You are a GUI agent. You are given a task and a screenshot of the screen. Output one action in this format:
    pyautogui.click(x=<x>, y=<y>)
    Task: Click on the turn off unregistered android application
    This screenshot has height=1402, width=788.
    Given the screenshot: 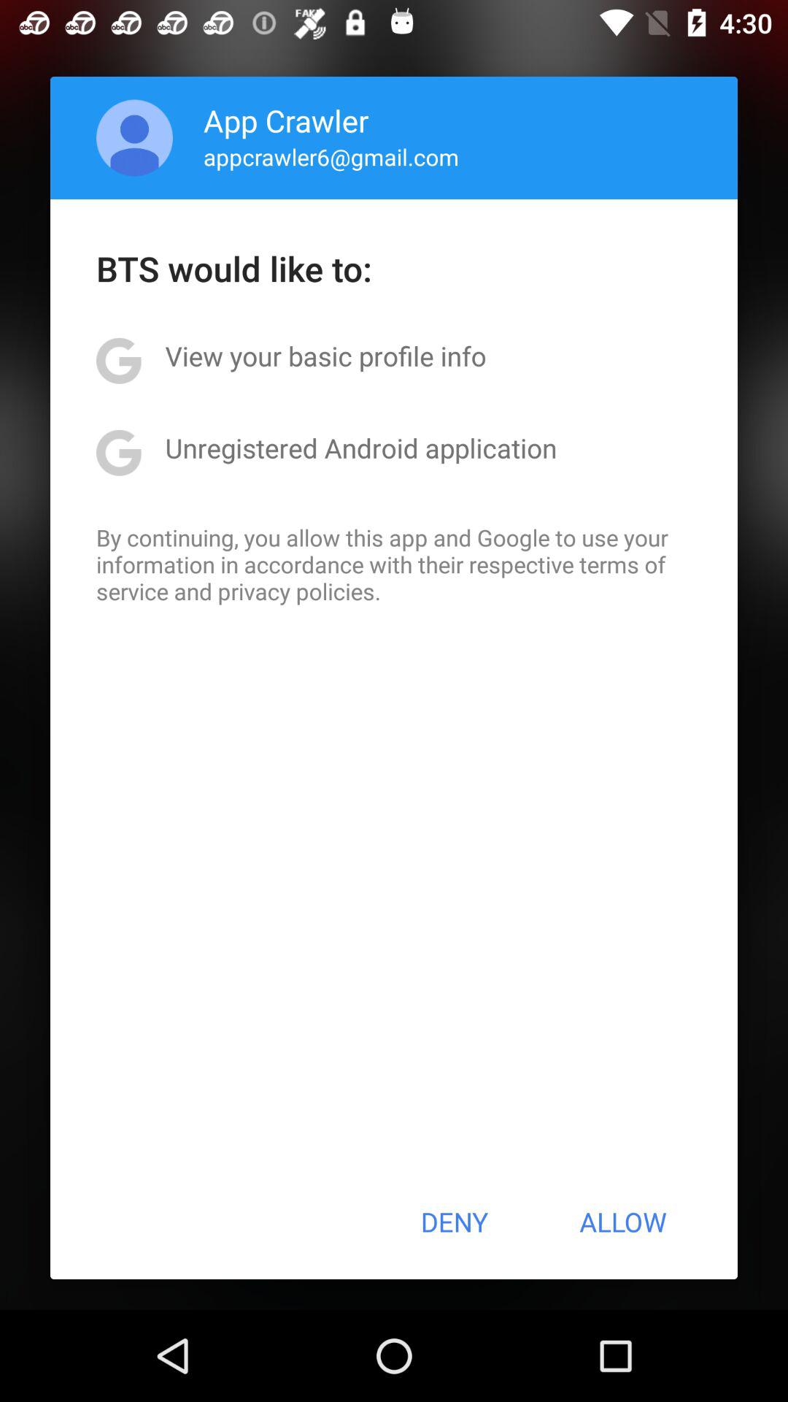 What is the action you would take?
    pyautogui.click(x=360, y=448)
    